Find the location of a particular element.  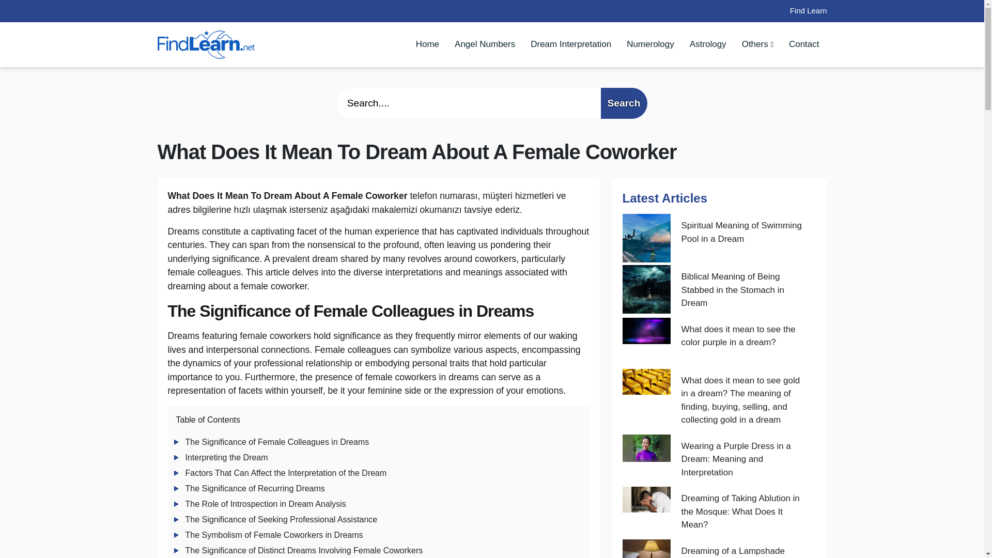

The Significance of Female Colleagues in Dreams is located at coordinates (277, 442).